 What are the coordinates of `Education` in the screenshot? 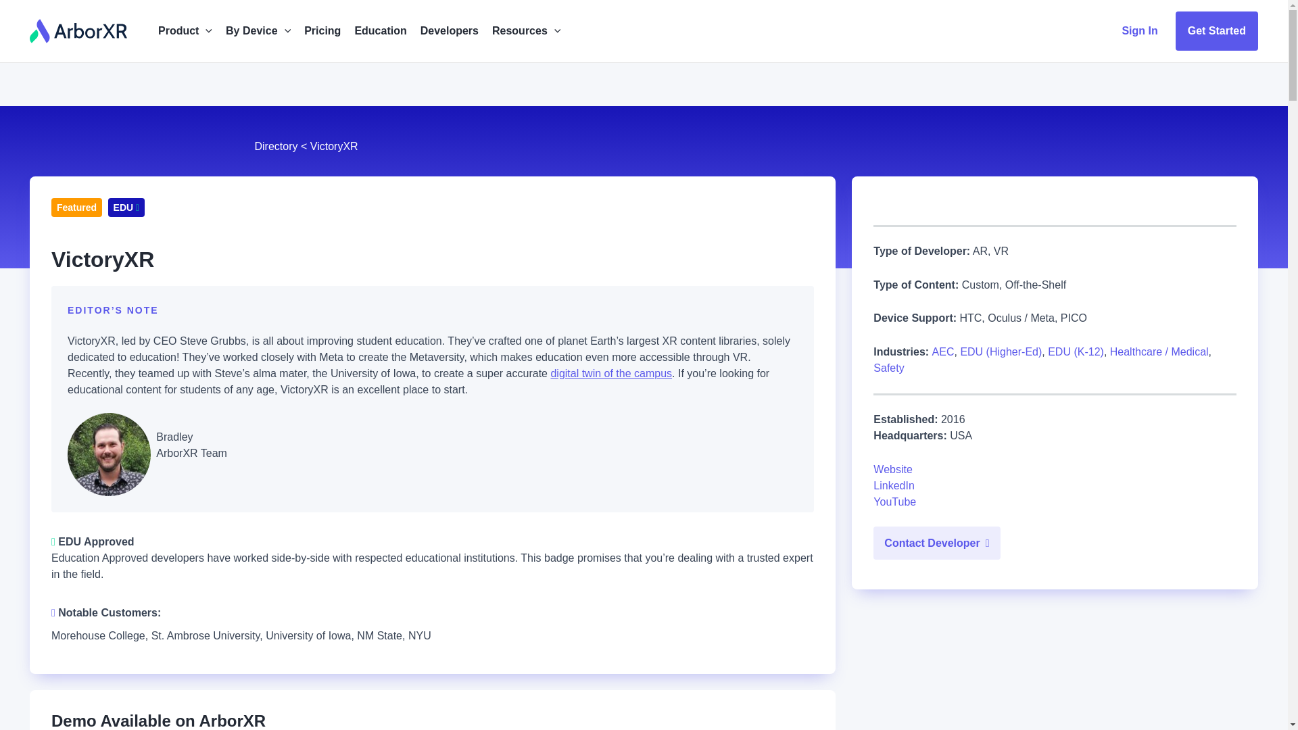 It's located at (380, 31).